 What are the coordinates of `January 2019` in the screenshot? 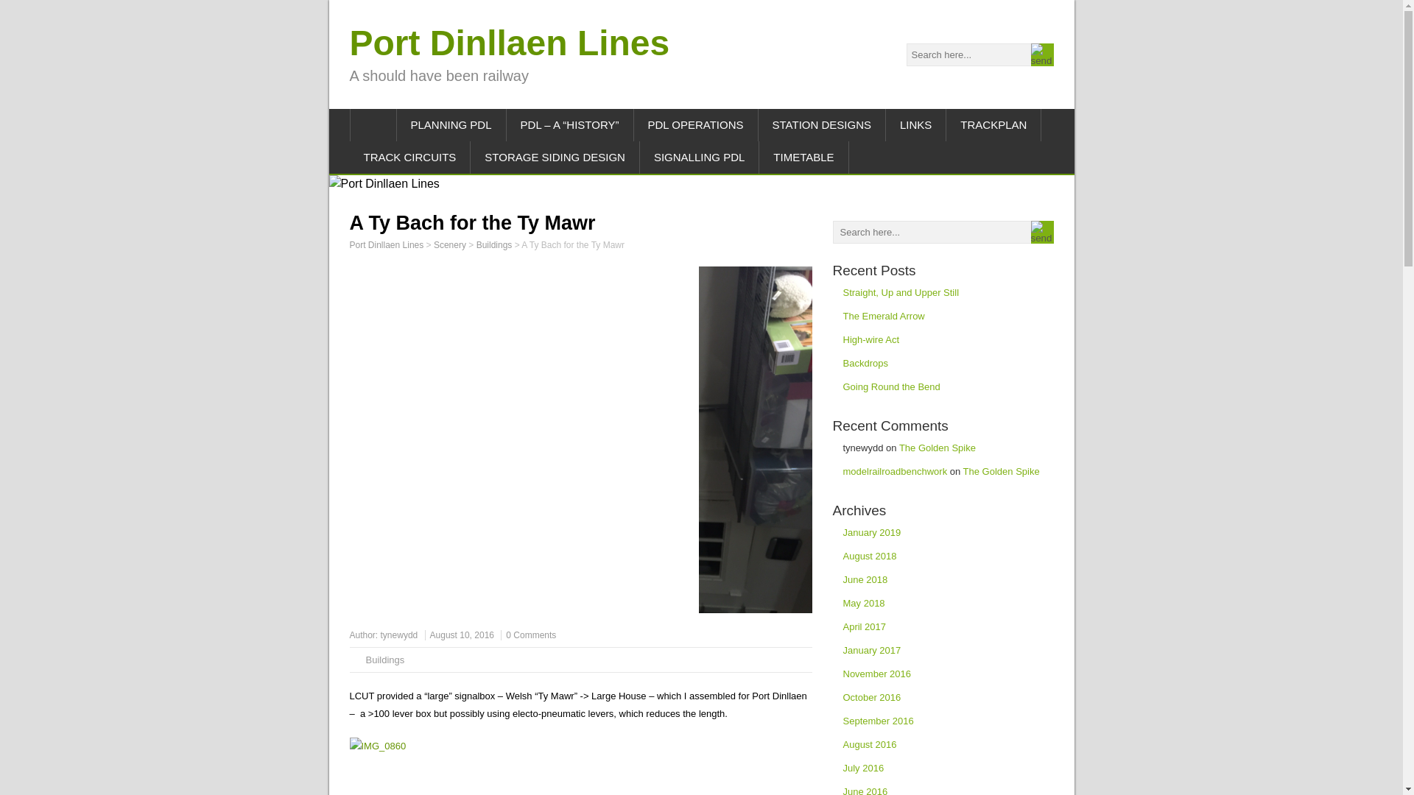 It's located at (872, 533).